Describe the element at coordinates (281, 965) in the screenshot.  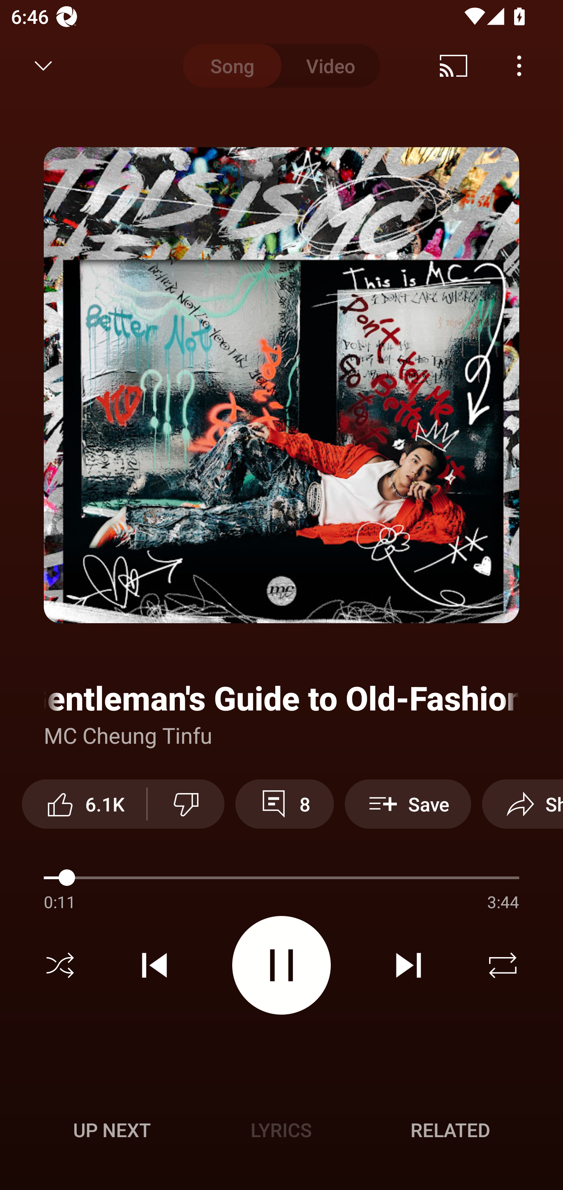
I see `Pause video` at that location.